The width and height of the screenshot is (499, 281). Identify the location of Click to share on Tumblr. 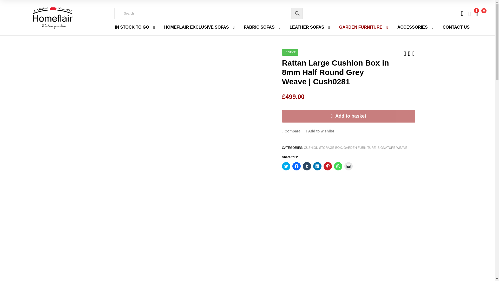
(307, 166).